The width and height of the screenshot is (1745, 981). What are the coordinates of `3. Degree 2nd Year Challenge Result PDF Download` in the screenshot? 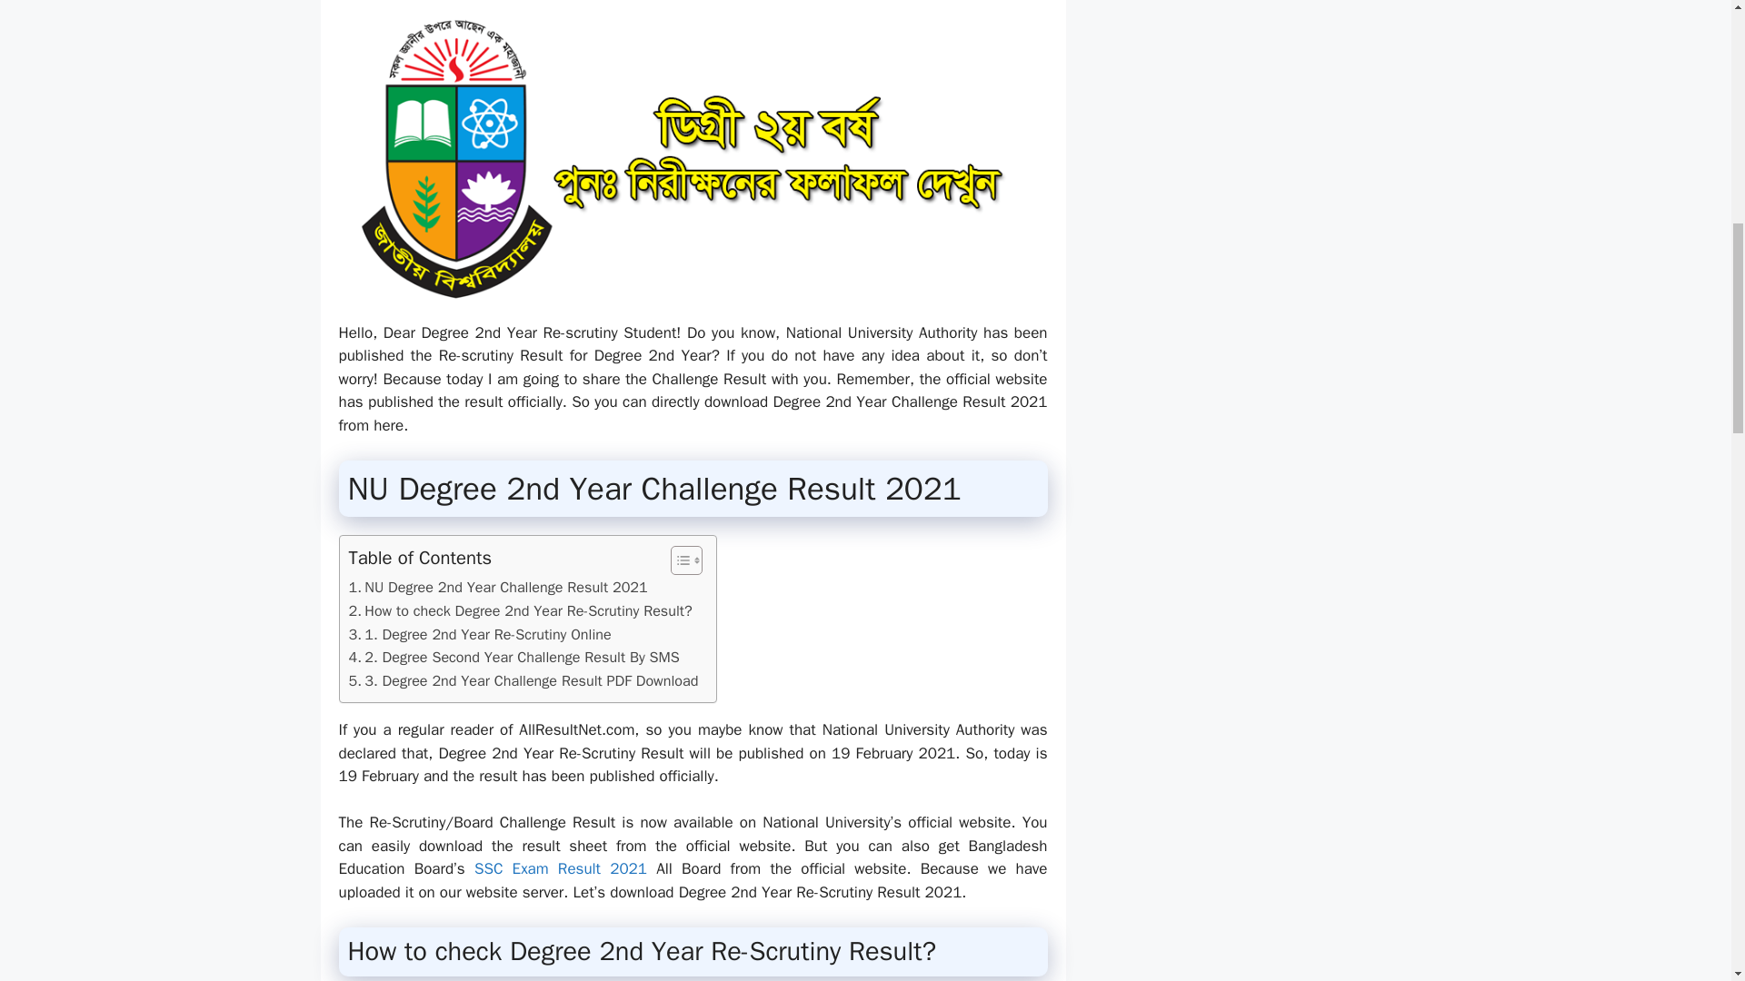 It's located at (523, 680).